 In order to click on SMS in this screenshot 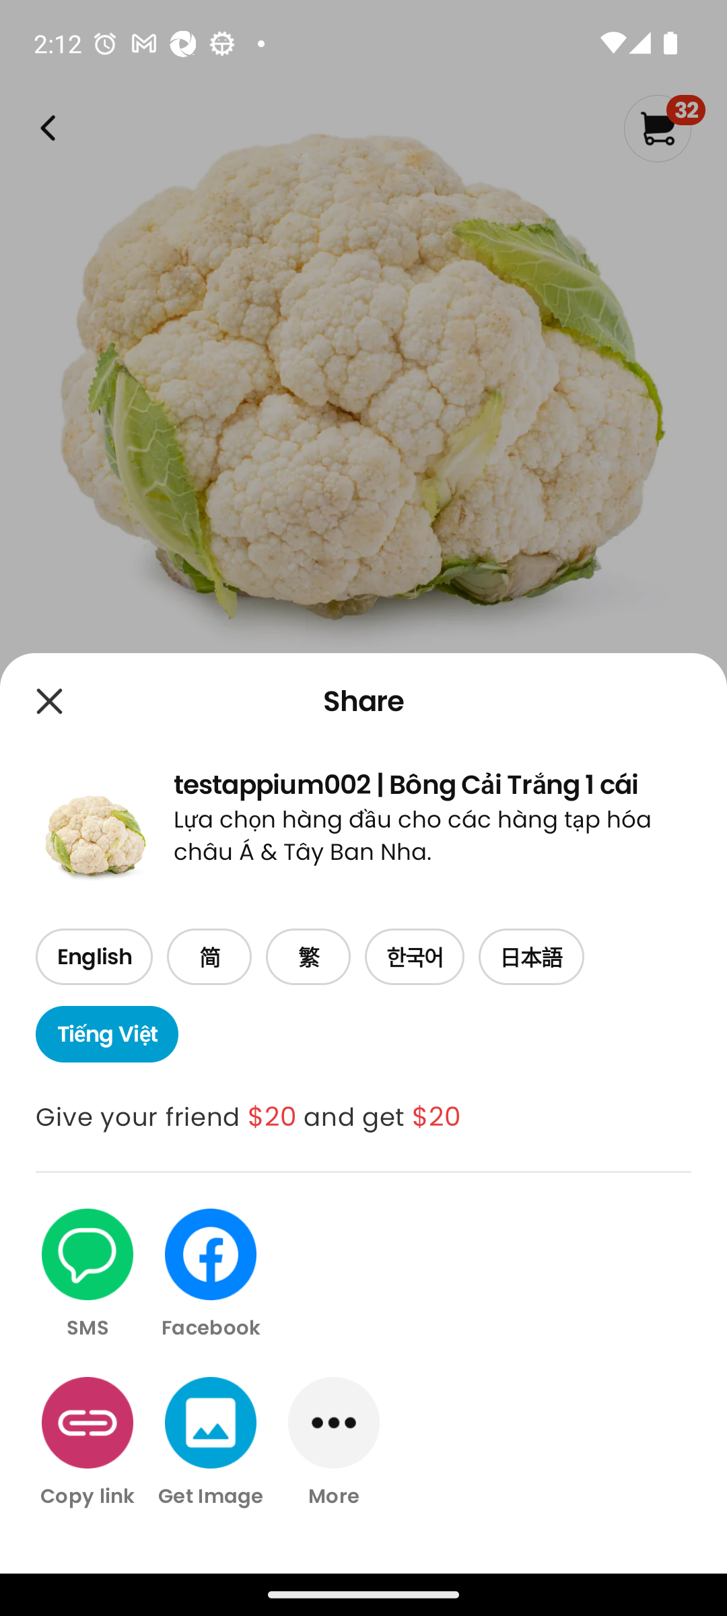, I will do `click(88, 1275)`.